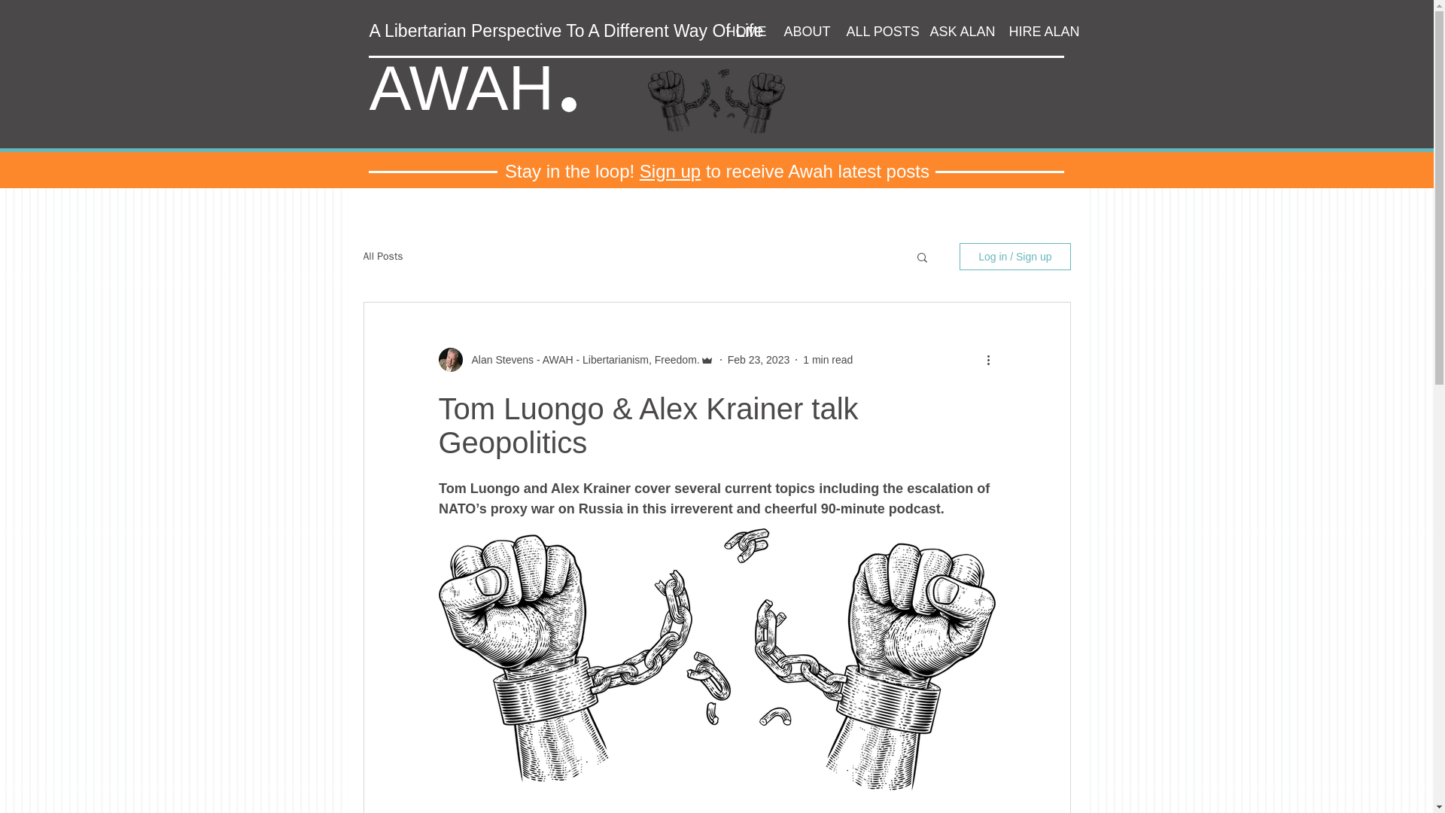  What do you see at coordinates (744, 32) in the screenshot?
I see `HOME` at bounding box center [744, 32].